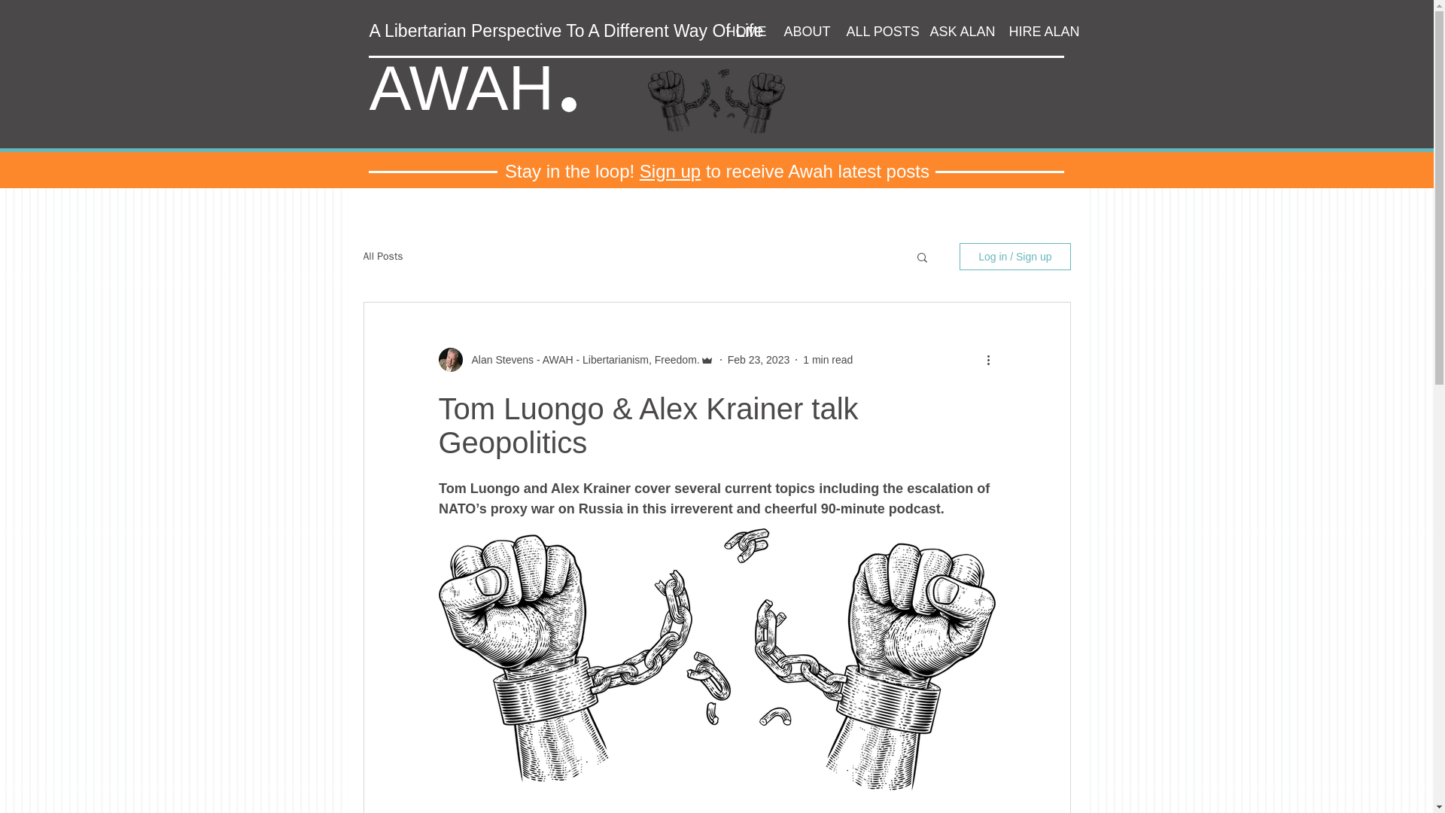  What do you see at coordinates (744, 32) in the screenshot?
I see `HOME` at bounding box center [744, 32].